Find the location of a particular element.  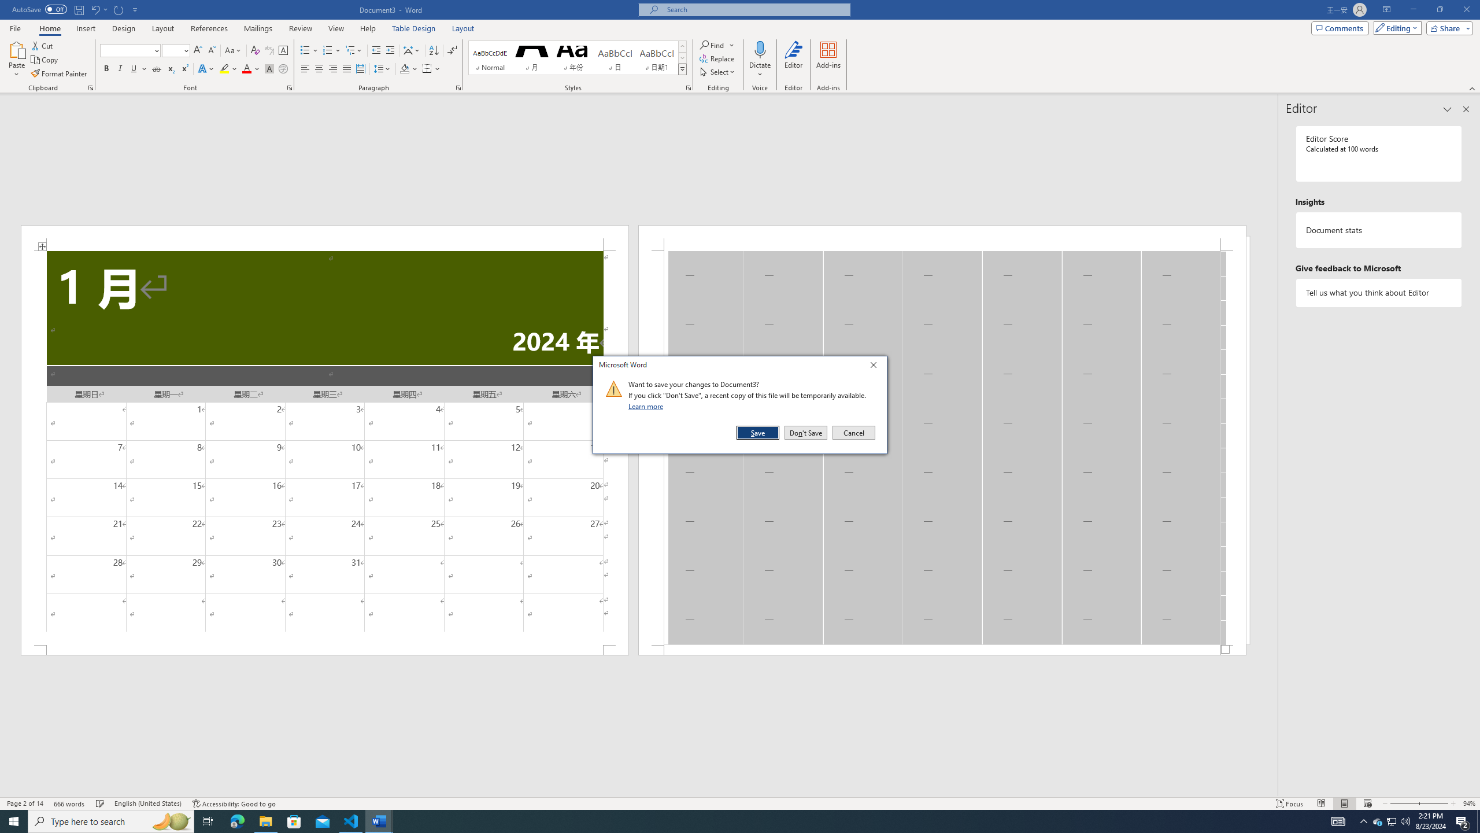

Minimize is located at coordinates (1413, 10).